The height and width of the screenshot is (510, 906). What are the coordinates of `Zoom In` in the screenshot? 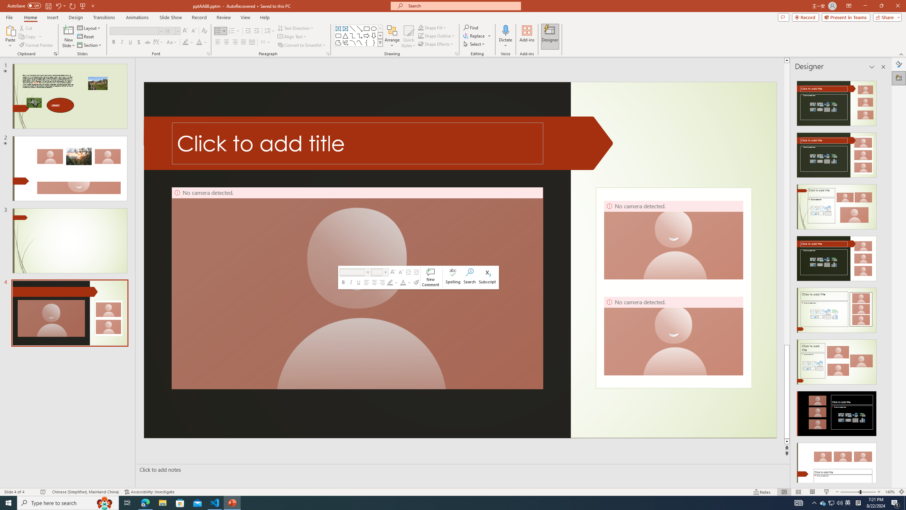 It's located at (879, 492).